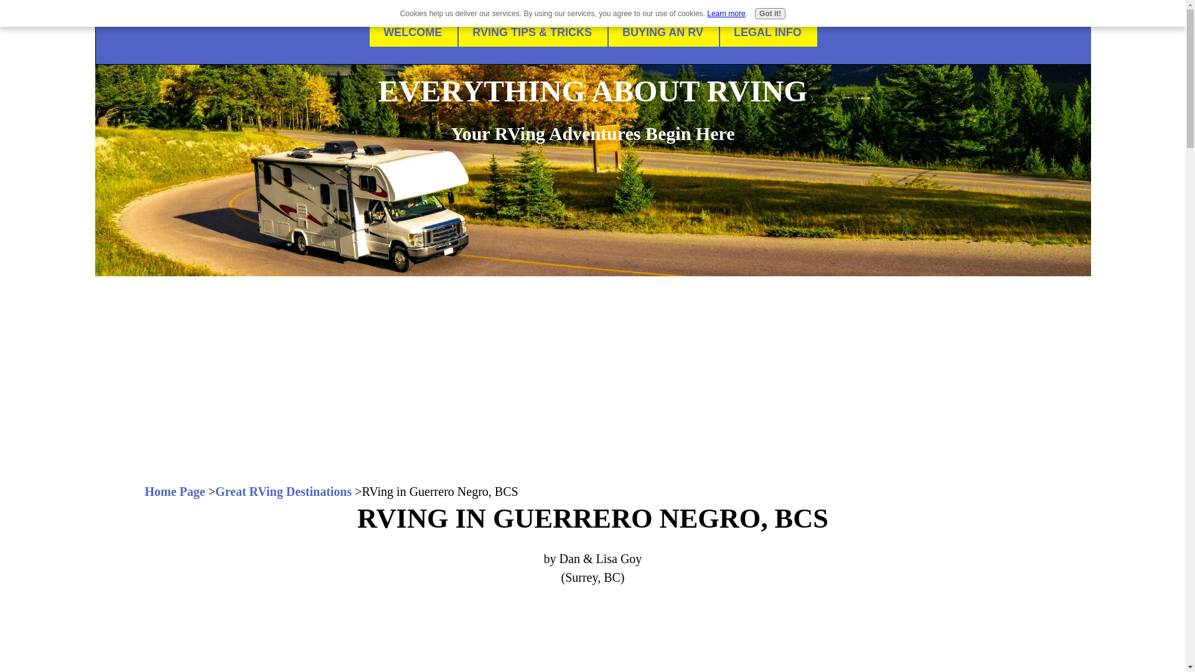 Image resolution: width=1195 pixels, height=672 pixels. I want to click on Great RVing Destinations, so click(283, 492).